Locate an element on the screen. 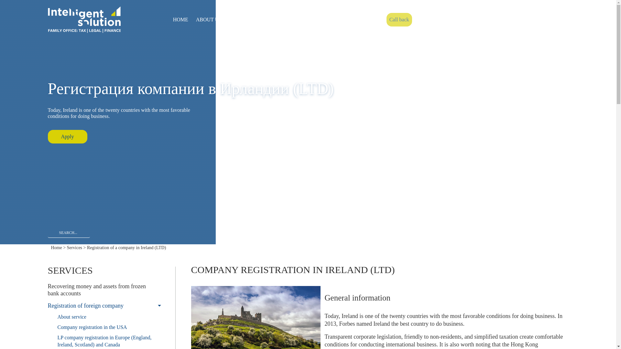 The image size is (621, 349). Registration of foreign company is located at coordinates (104, 306).